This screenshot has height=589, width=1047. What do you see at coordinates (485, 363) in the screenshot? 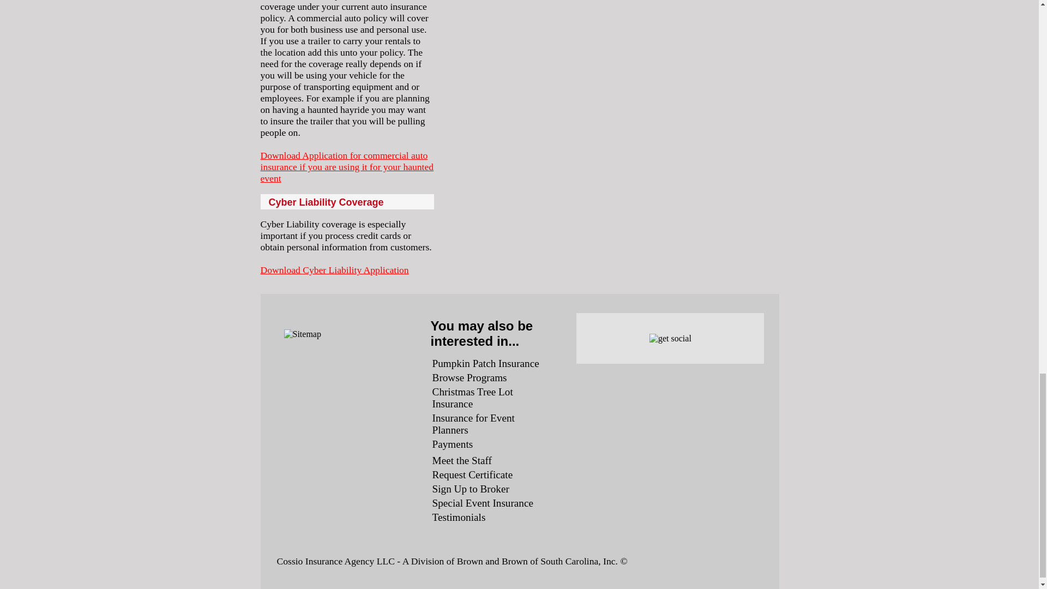
I see `Pumpkin Patch Insurance` at bounding box center [485, 363].